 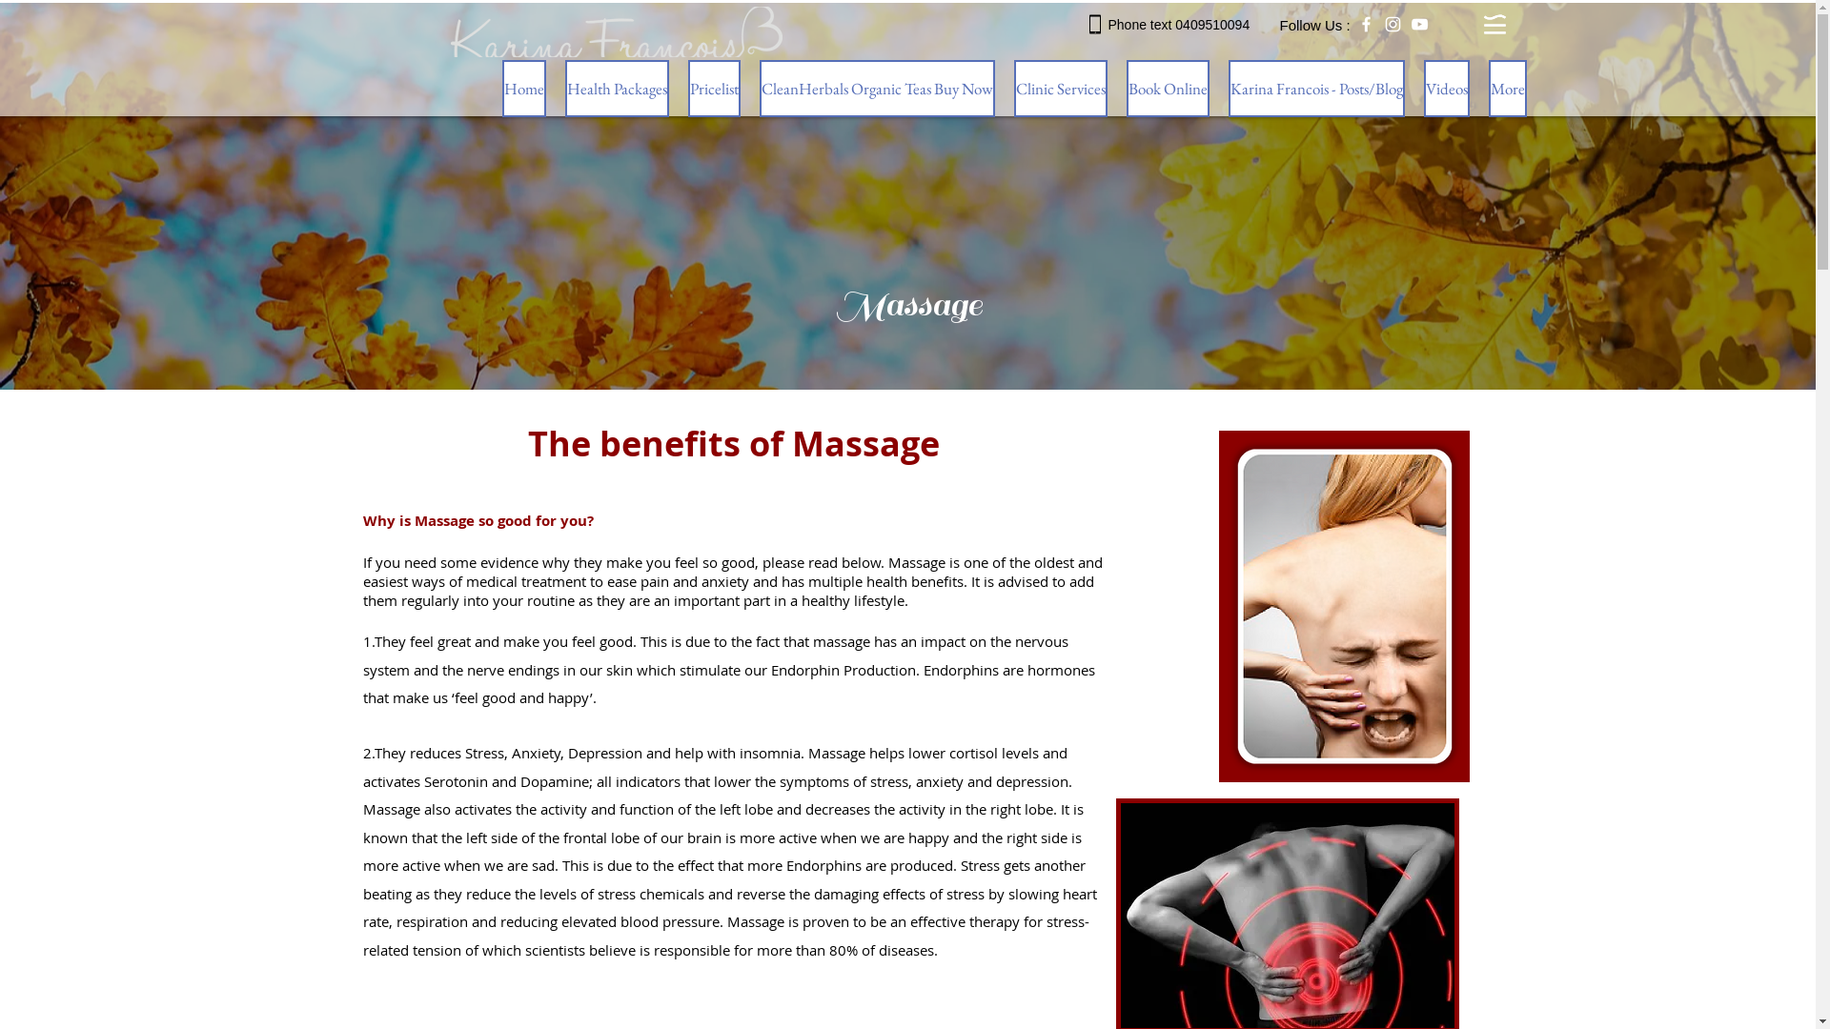 I want to click on CleanHerbals Organic Teas Buy Now, so click(x=877, y=89).